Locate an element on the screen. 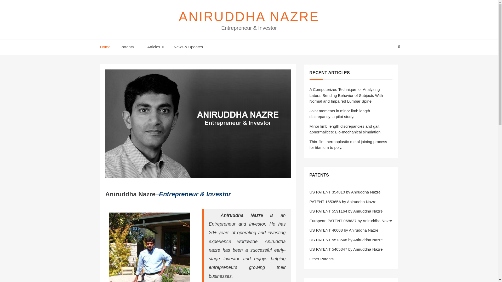 The width and height of the screenshot is (502, 282). Patents is located at coordinates (129, 47).